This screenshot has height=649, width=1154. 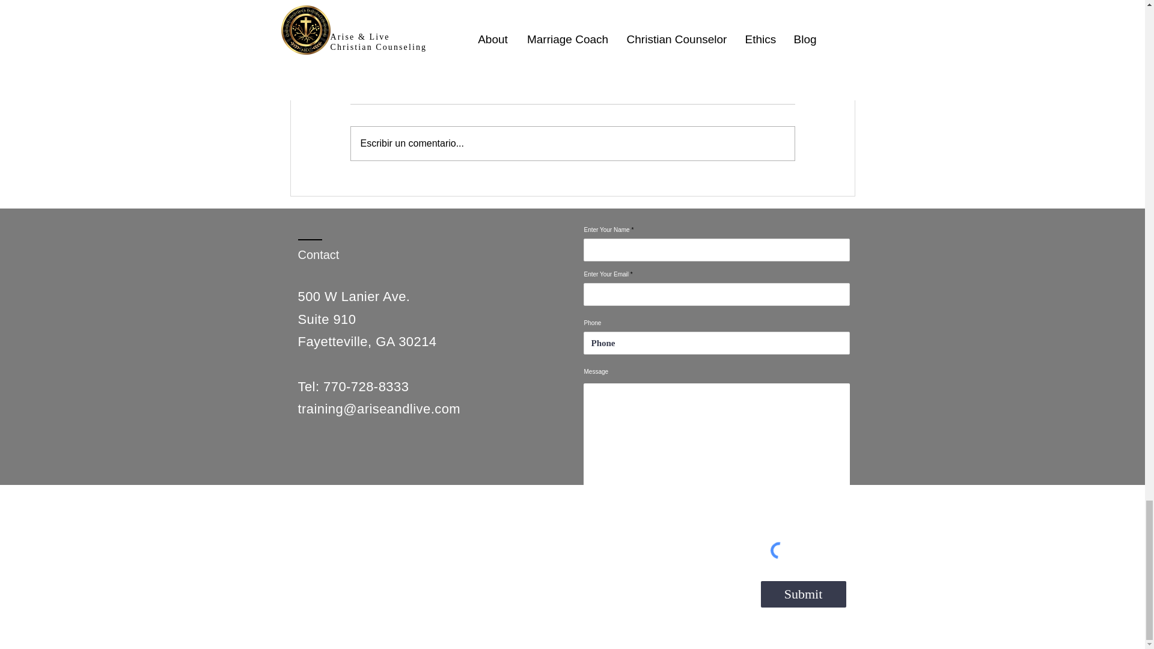 What do you see at coordinates (803, 594) in the screenshot?
I see `Submit` at bounding box center [803, 594].